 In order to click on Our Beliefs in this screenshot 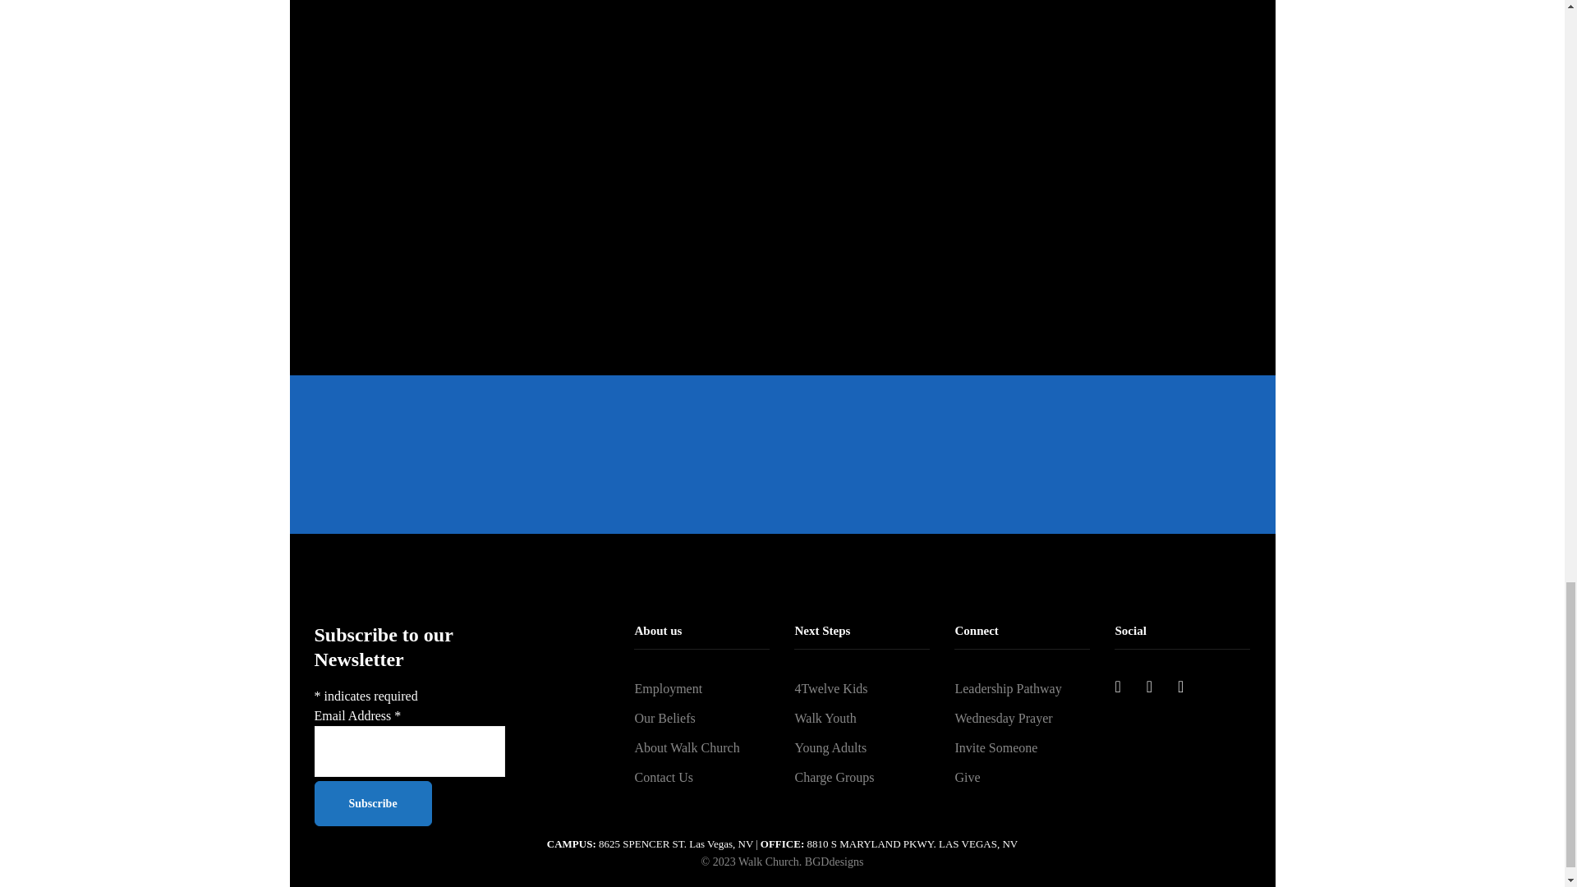, I will do `click(701, 719)`.